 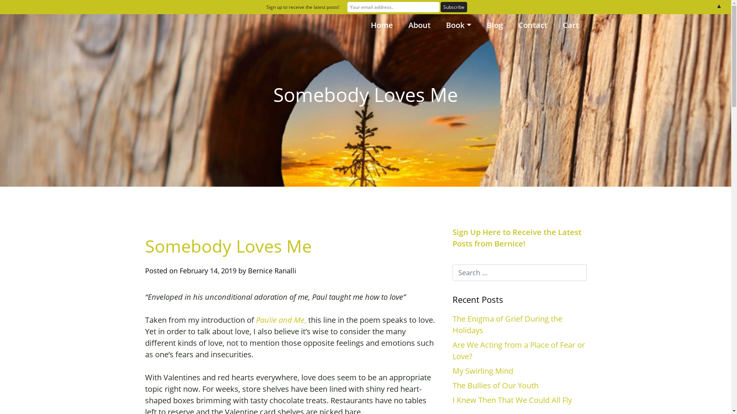 What do you see at coordinates (507, 324) in the screenshot?
I see `The Enigma of Grief During the Holidays` at bounding box center [507, 324].